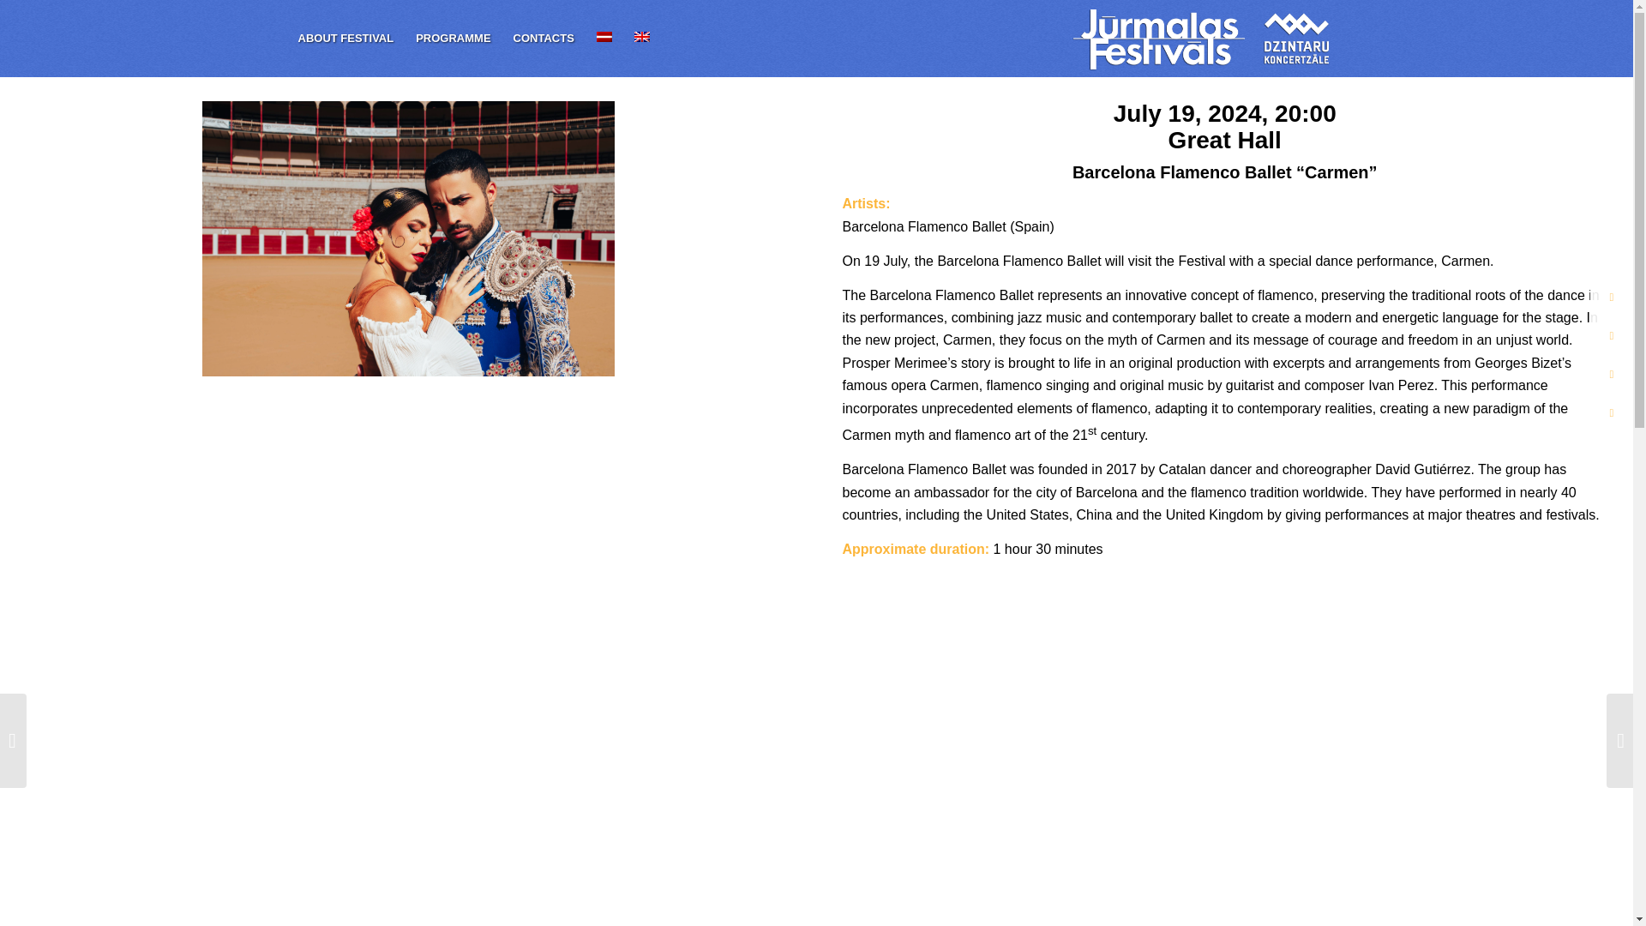 The height and width of the screenshot is (926, 1646). Describe the element at coordinates (544, 38) in the screenshot. I see `CONTACTS` at that location.